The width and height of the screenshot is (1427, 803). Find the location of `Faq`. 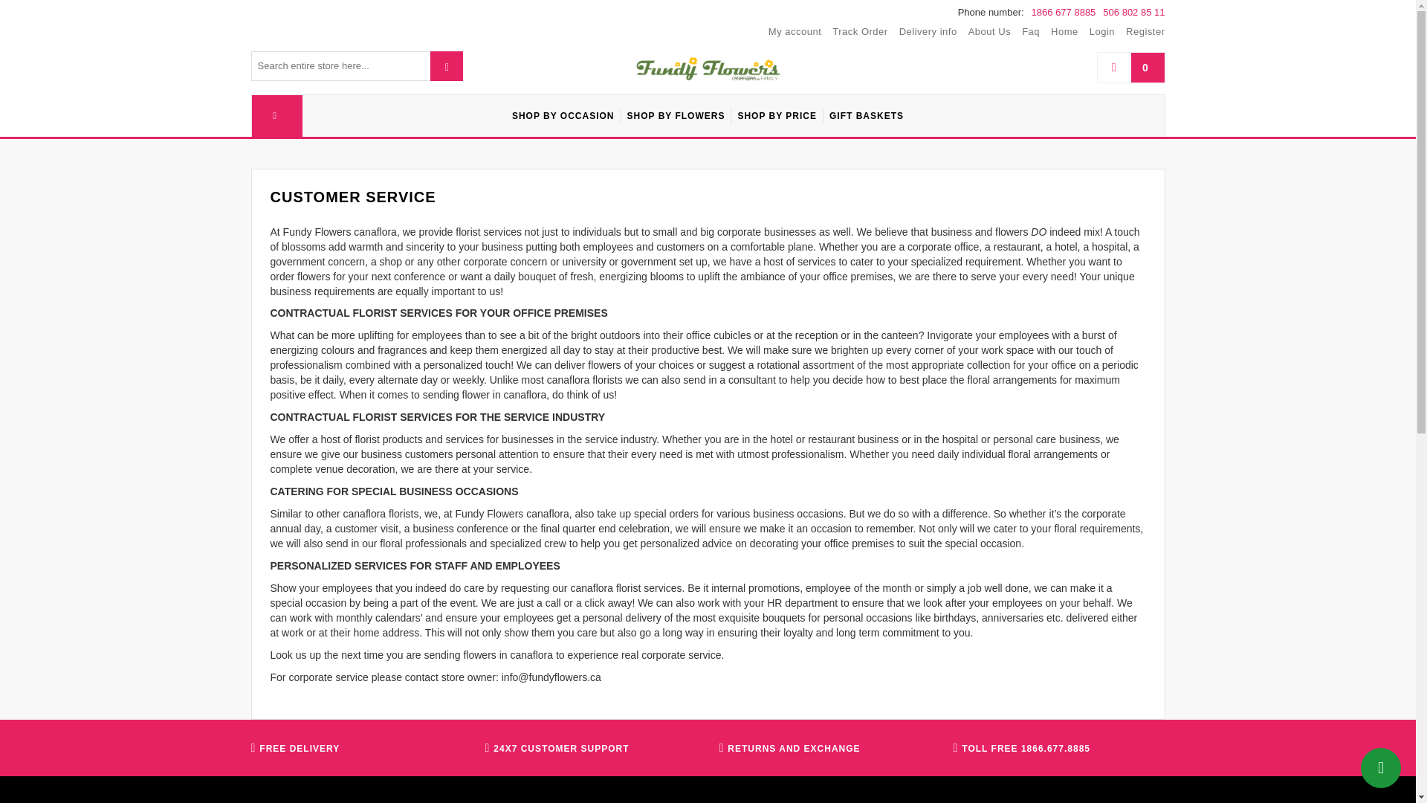

Faq is located at coordinates (1030, 33).